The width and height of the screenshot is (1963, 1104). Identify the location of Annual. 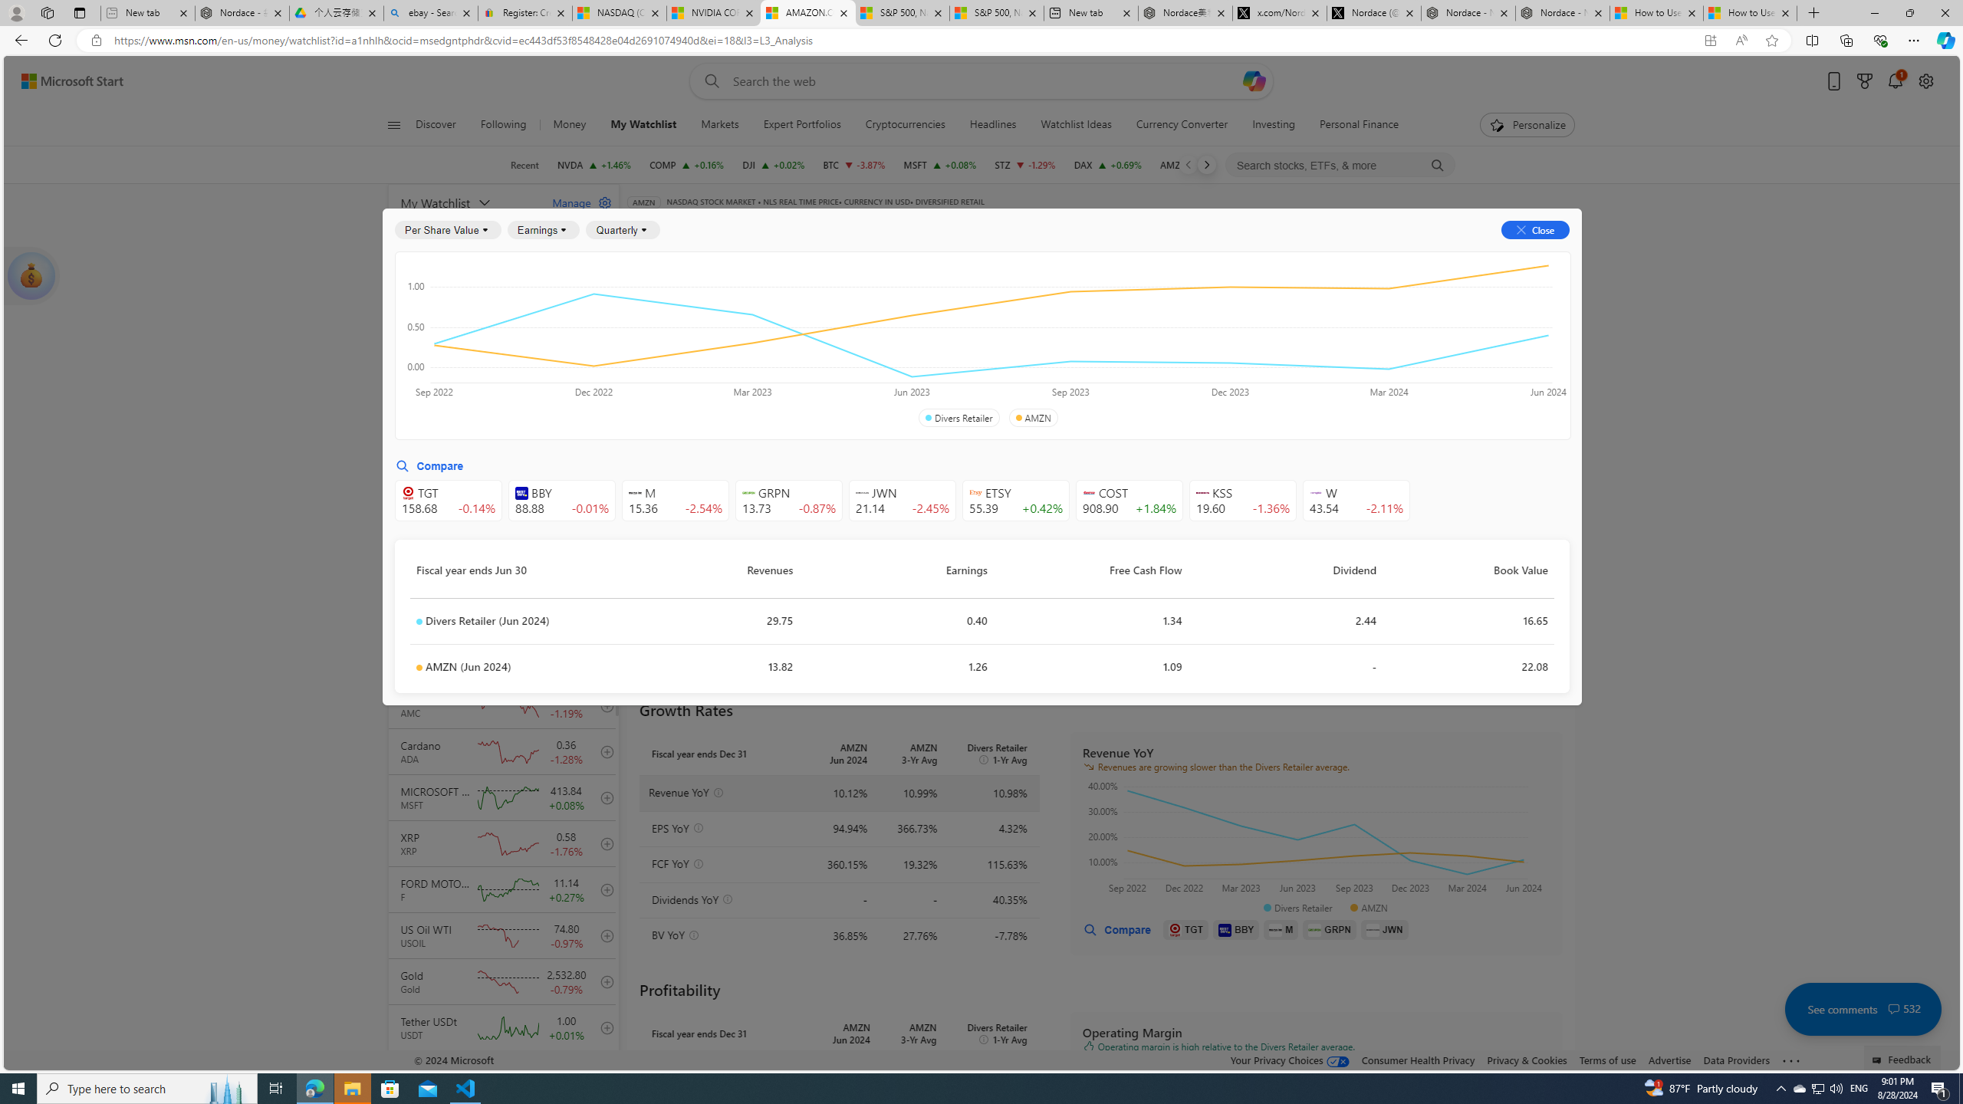
(663, 386).